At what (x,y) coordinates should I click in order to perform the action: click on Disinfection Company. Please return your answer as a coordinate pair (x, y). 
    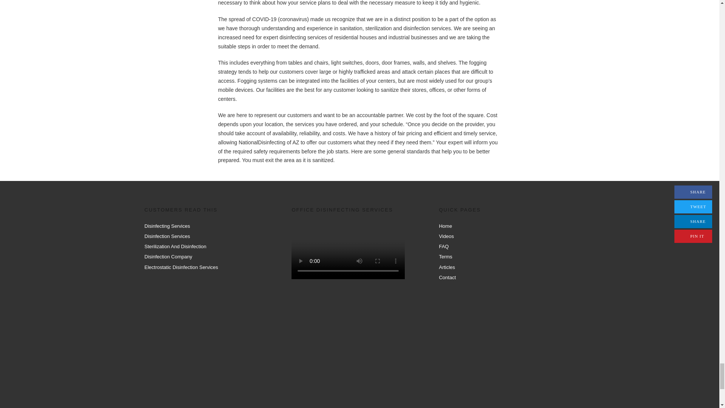
    Looking at the image, I should click on (168, 256).